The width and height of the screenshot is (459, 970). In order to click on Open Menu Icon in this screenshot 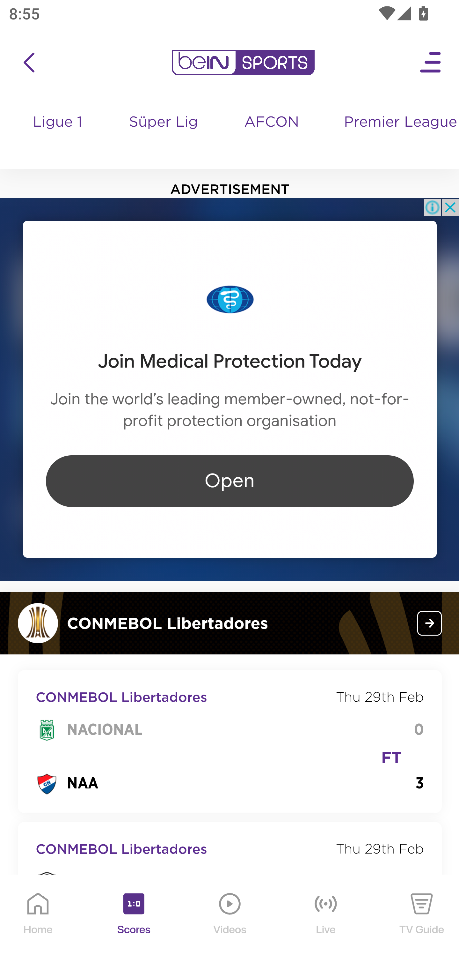, I will do `click(431, 63)`.